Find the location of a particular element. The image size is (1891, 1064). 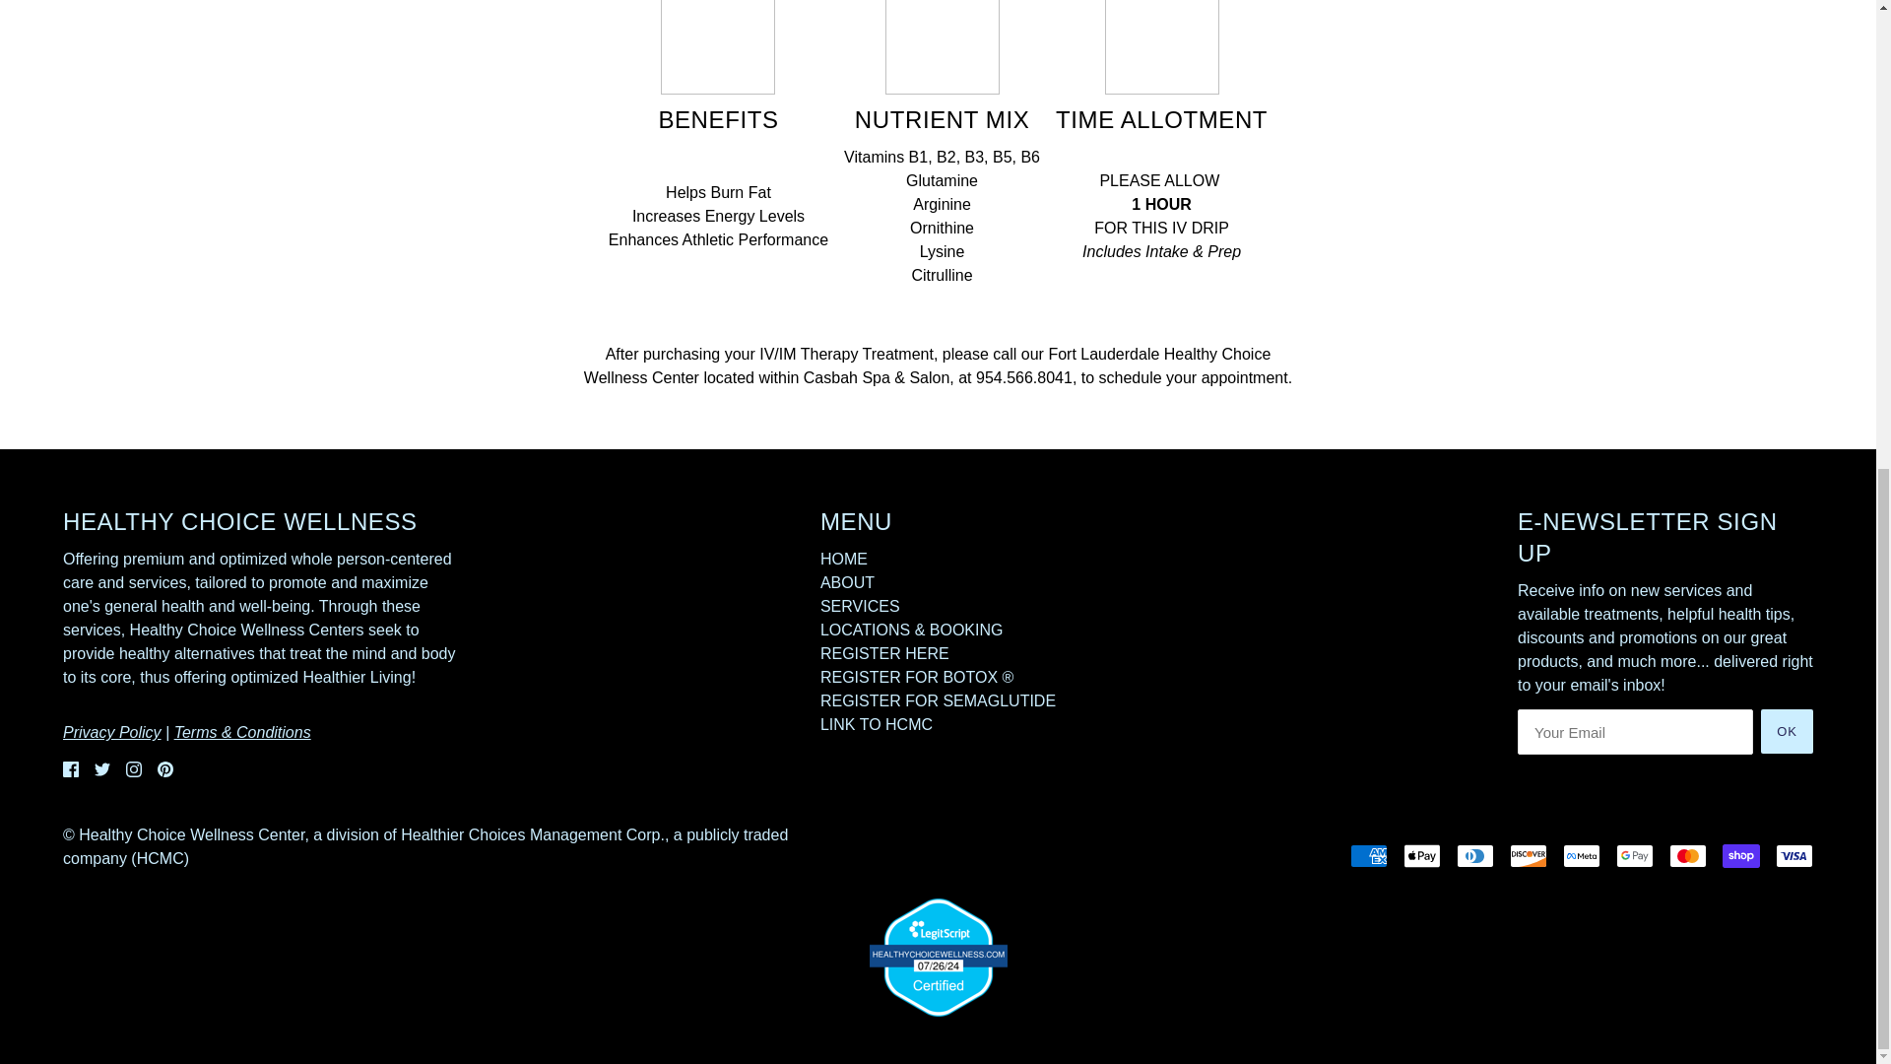

Verify LegitScript Approval is located at coordinates (937, 956).